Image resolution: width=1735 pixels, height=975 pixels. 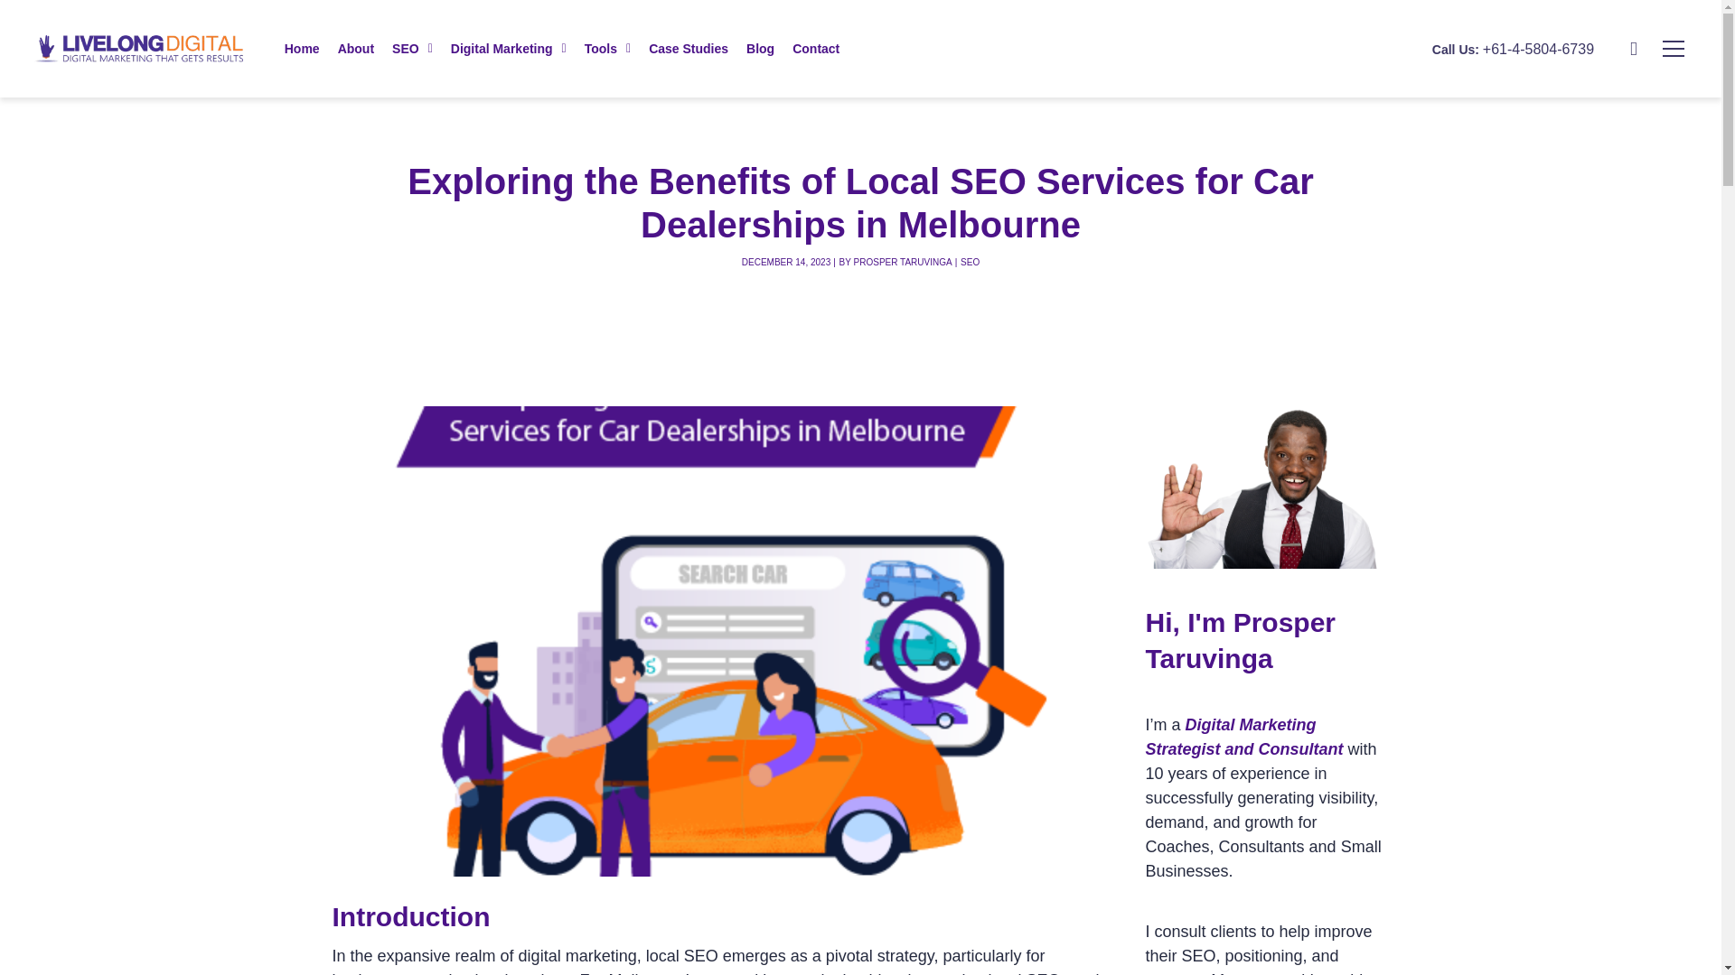 I want to click on Digital Marketing, so click(x=509, y=49).